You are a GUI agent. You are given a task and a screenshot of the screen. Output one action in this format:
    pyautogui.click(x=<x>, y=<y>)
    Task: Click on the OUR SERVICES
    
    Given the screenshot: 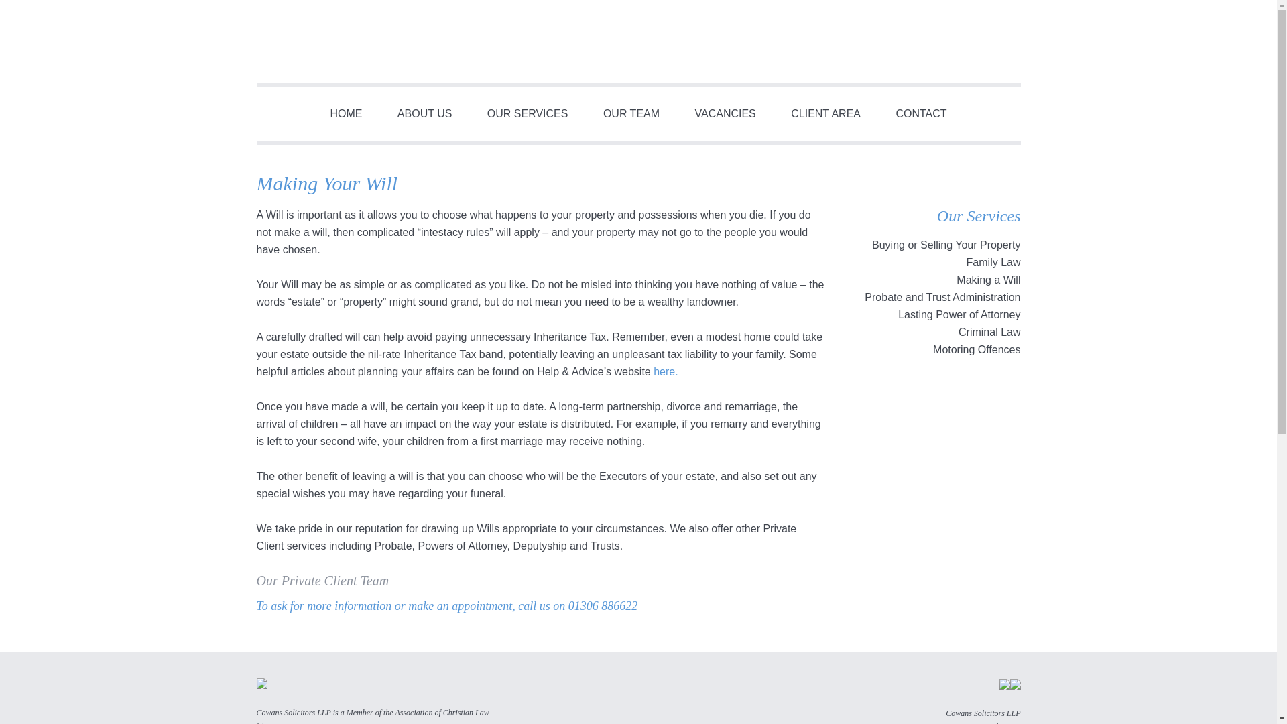 What is the action you would take?
    pyautogui.click(x=527, y=113)
    